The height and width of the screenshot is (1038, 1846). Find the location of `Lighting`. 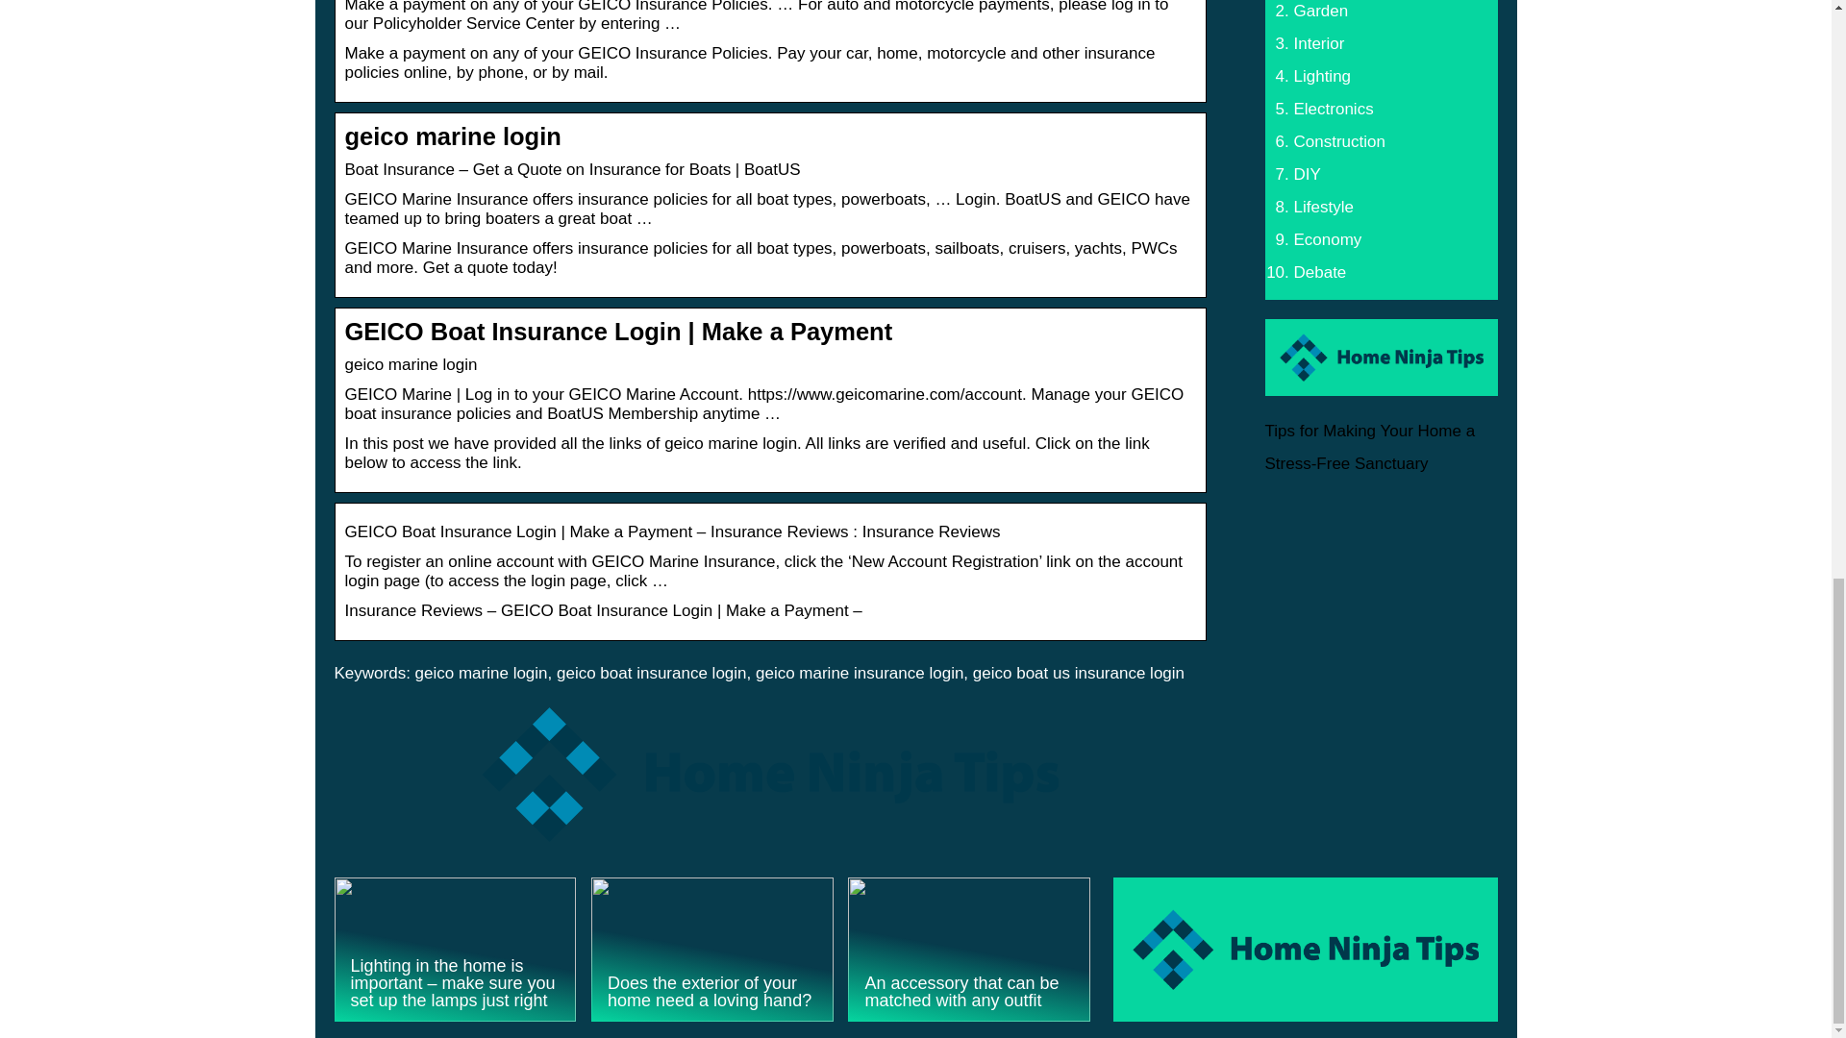

Lighting is located at coordinates (1322, 76).